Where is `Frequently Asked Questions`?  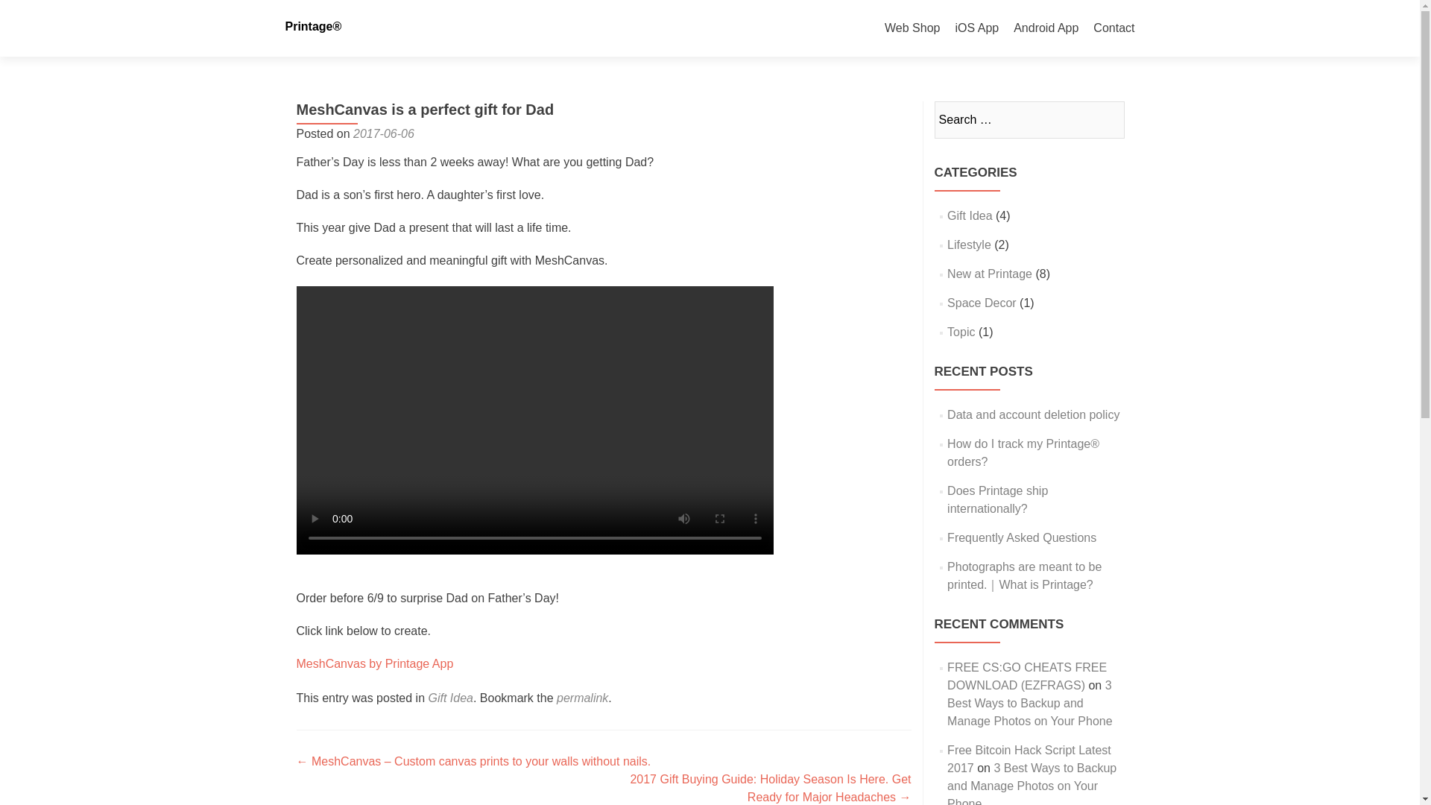
Frequently Asked Questions is located at coordinates (1021, 537).